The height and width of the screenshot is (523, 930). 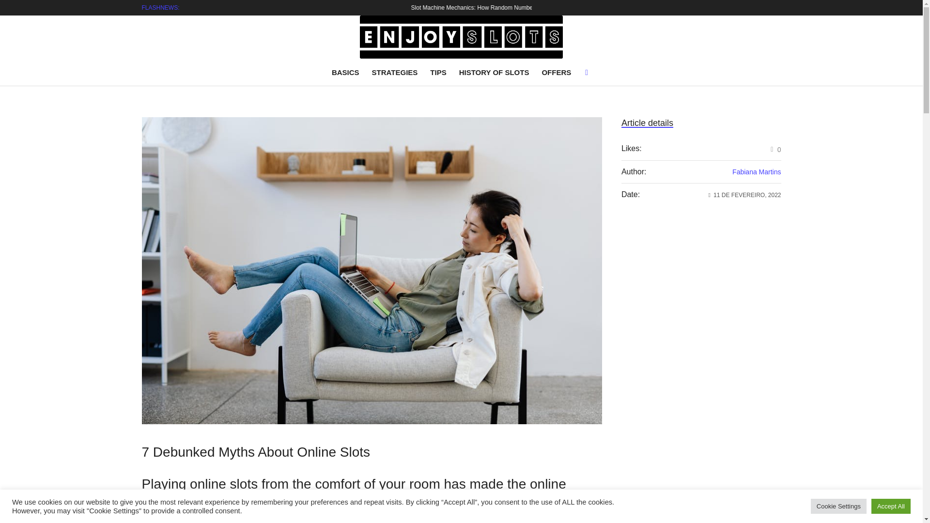 What do you see at coordinates (694, 8) in the screenshot?
I see `ABOUT US` at bounding box center [694, 8].